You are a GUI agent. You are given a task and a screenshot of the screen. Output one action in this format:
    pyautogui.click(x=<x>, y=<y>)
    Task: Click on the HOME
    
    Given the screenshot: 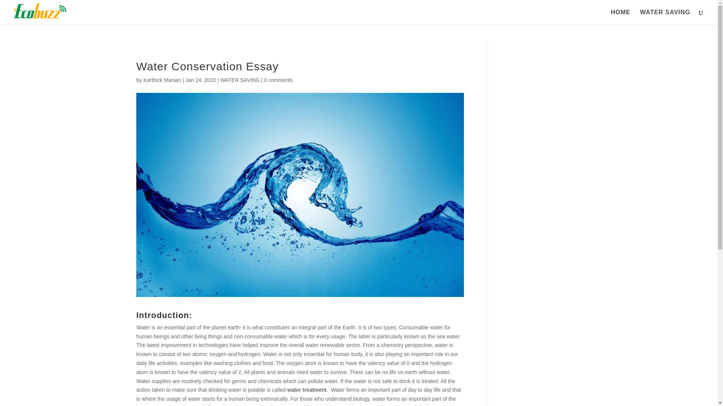 What is the action you would take?
    pyautogui.click(x=621, y=17)
    